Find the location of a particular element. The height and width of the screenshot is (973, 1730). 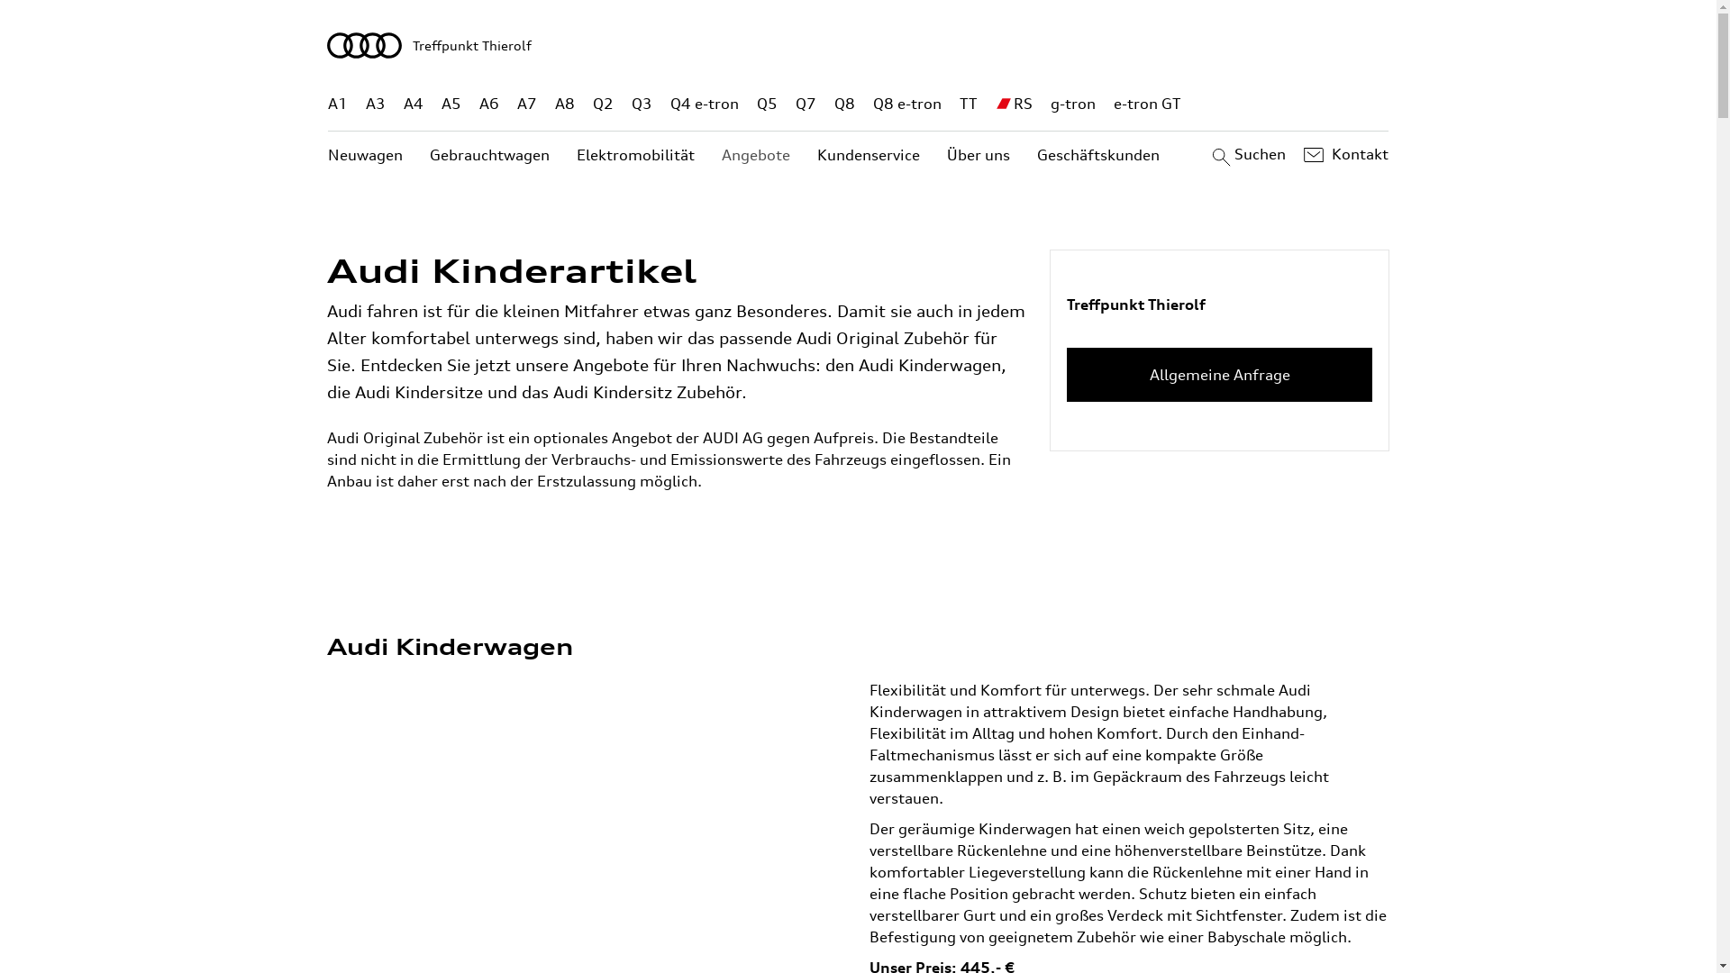

Gebrauchtwagen is located at coordinates (490, 155).